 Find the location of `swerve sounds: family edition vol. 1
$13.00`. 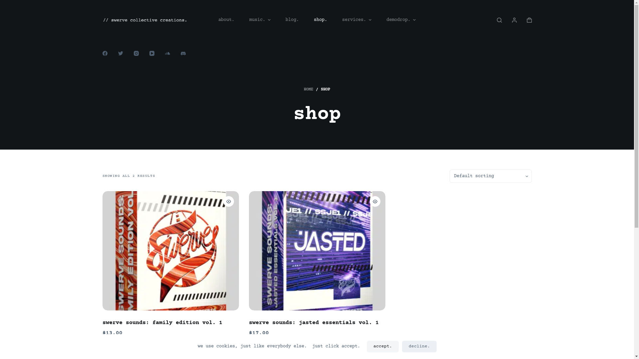

swerve sounds: family edition vol. 1
$13.00 is located at coordinates (171, 265).